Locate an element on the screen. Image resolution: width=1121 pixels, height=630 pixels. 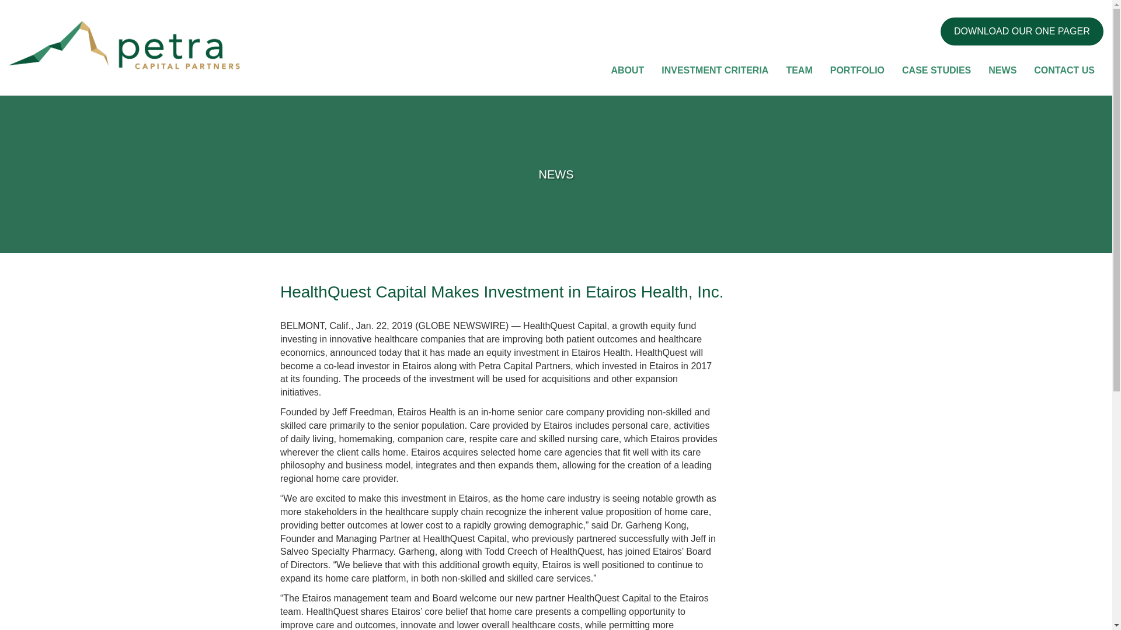
Petra Capital Partners is located at coordinates (125, 47).